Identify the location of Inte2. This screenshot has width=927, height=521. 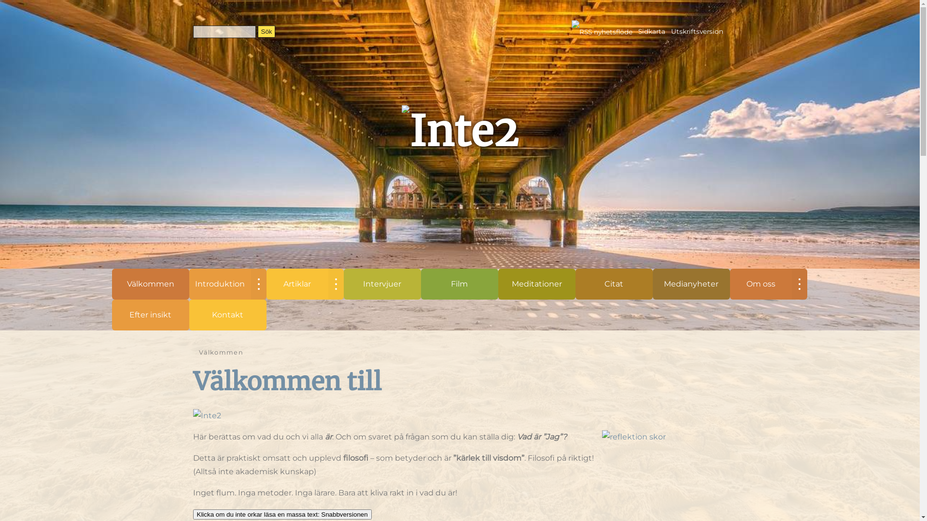
(460, 131).